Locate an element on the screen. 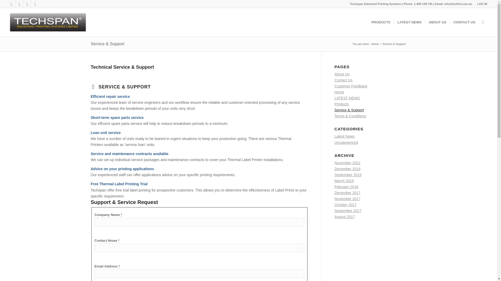 This screenshot has height=281, width=501. PRODUCTS is located at coordinates (381, 22).